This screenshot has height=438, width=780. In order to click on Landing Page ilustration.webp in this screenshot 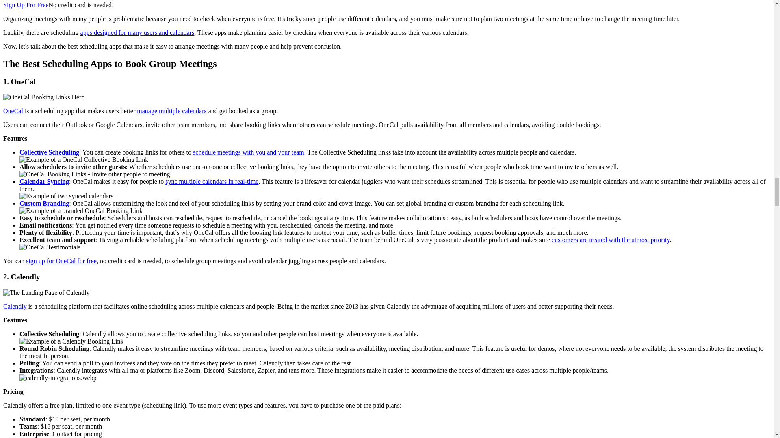, I will do `click(66, 196)`.